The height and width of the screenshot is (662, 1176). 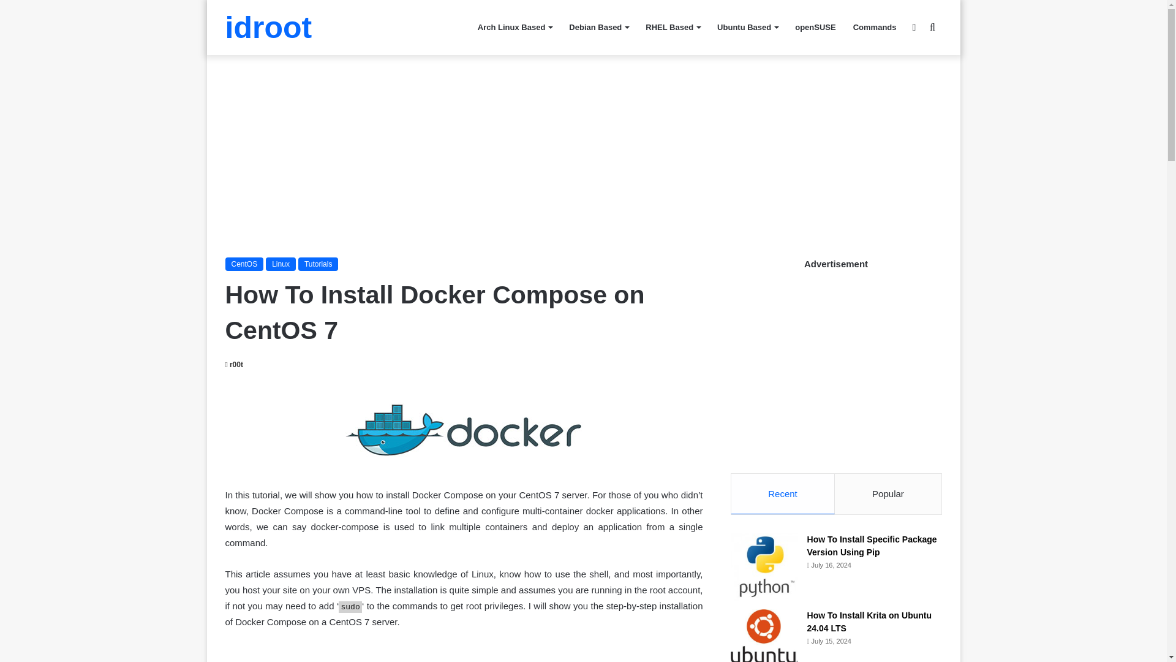 I want to click on Advertisement, so click(x=464, y=653).